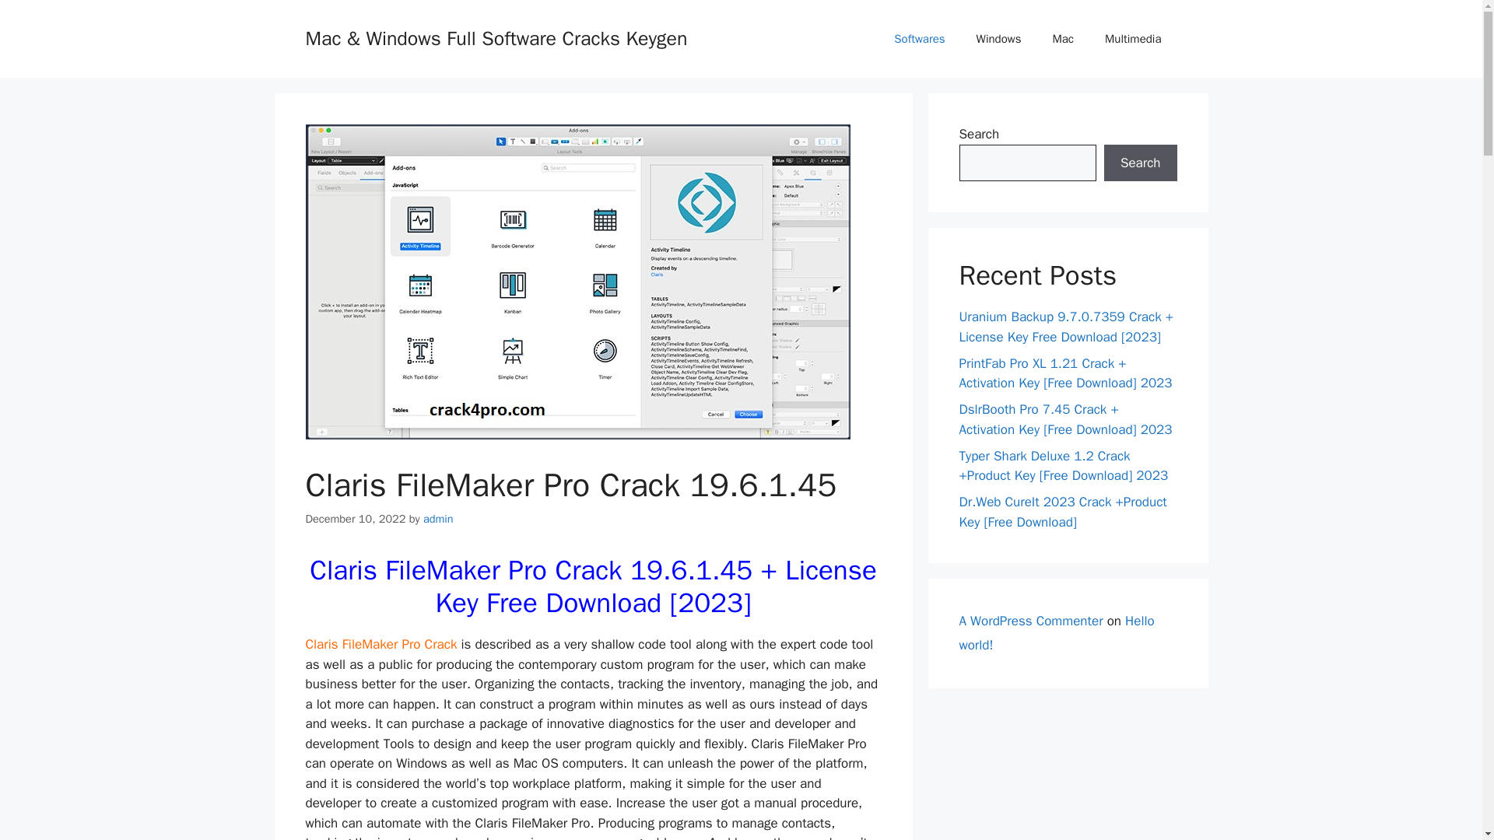 Image resolution: width=1494 pixels, height=840 pixels. I want to click on Multimedia, so click(1133, 39).